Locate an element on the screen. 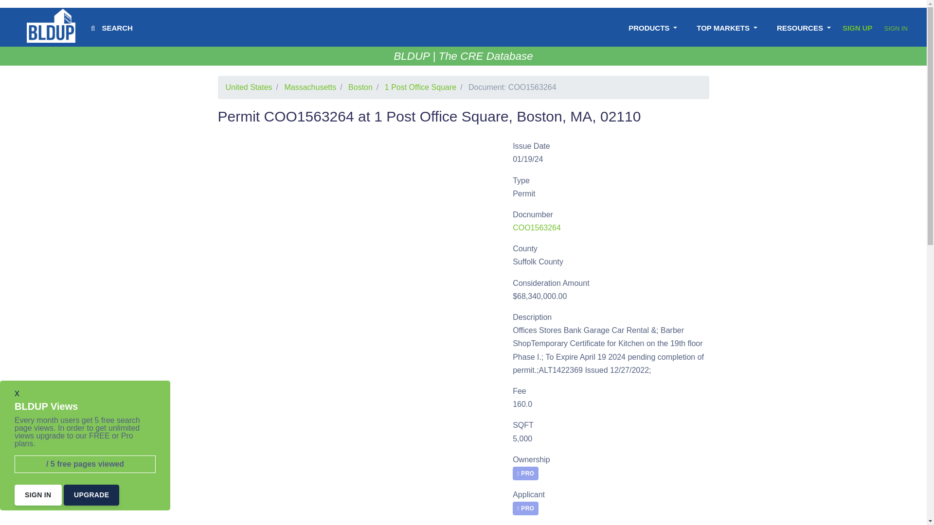 The width and height of the screenshot is (934, 525). SIGN UP is located at coordinates (857, 27).